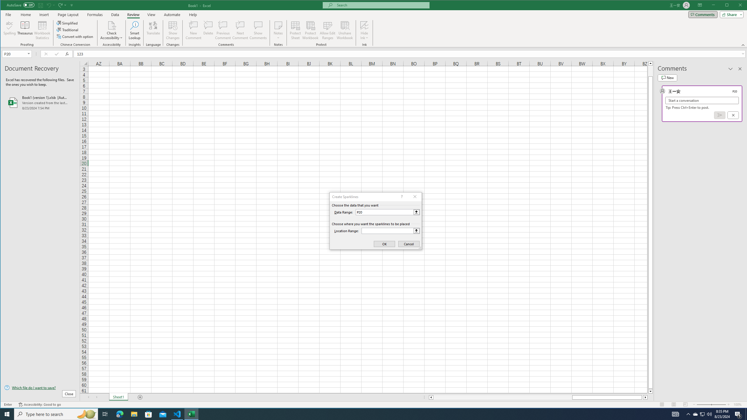 Image resolution: width=747 pixels, height=420 pixels. Describe the element at coordinates (172, 30) in the screenshot. I see `Show Changes` at that location.